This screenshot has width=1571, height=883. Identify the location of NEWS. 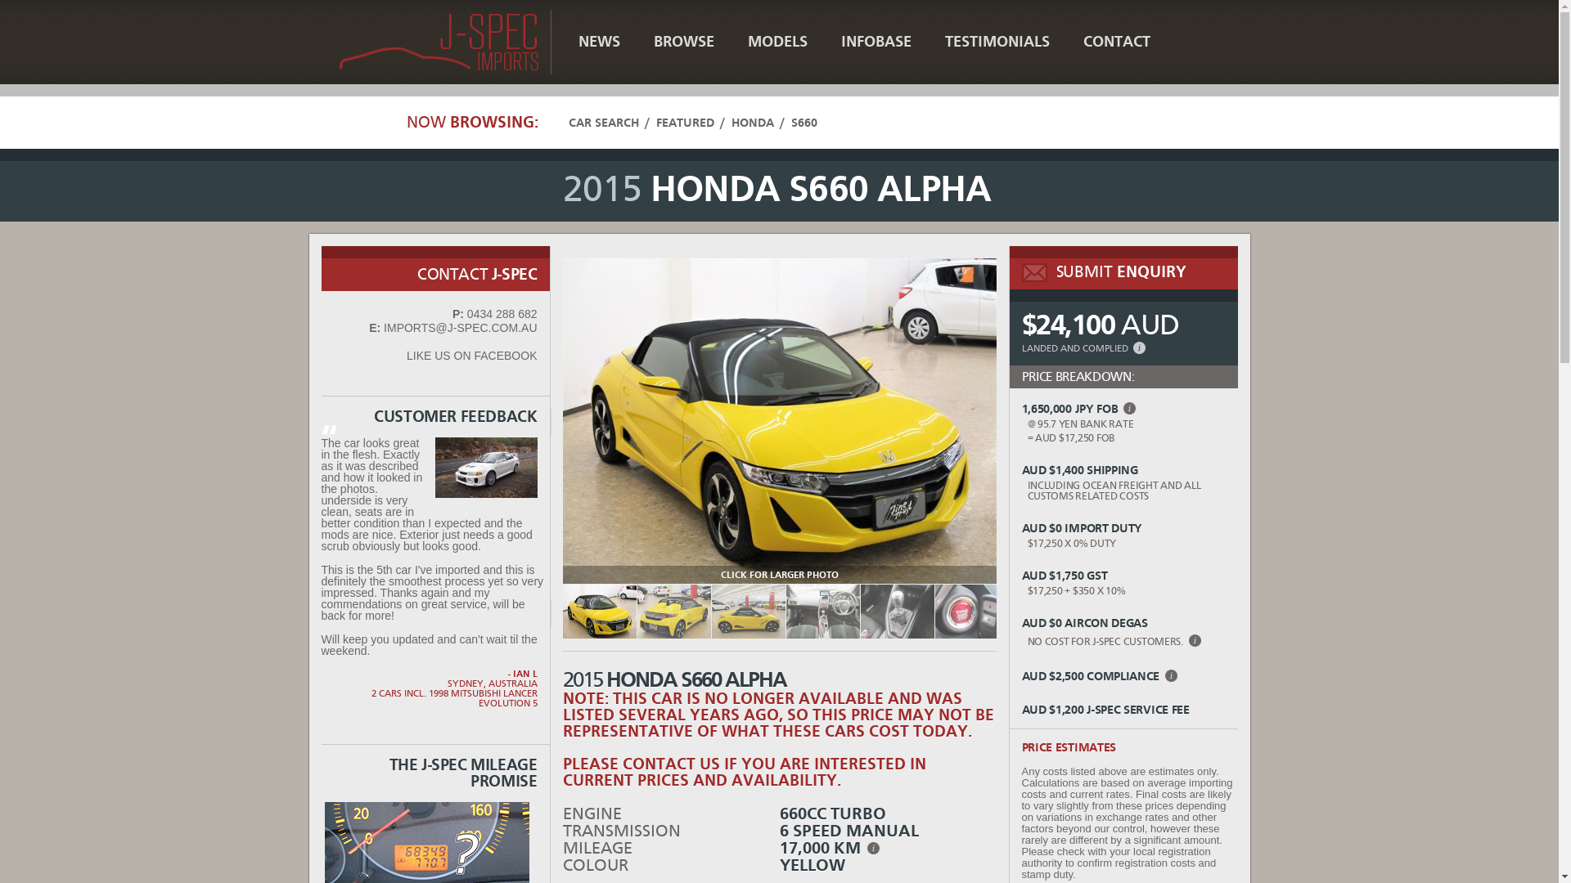
(599, 42).